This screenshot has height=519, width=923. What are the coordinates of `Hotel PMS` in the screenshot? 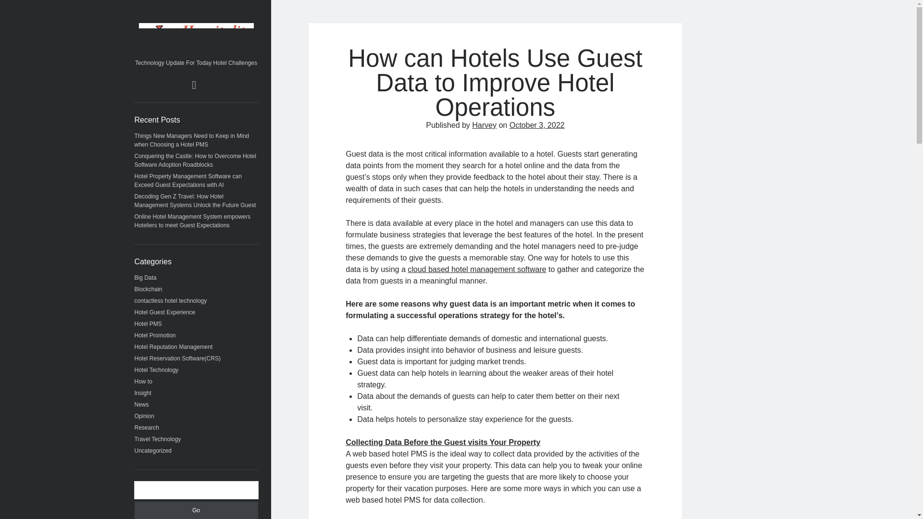 It's located at (148, 324).